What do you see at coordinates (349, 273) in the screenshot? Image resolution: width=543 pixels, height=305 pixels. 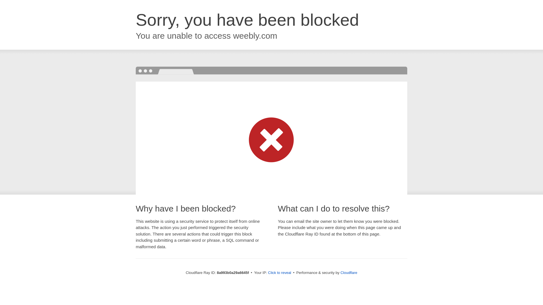 I see `Cloudflare` at bounding box center [349, 273].